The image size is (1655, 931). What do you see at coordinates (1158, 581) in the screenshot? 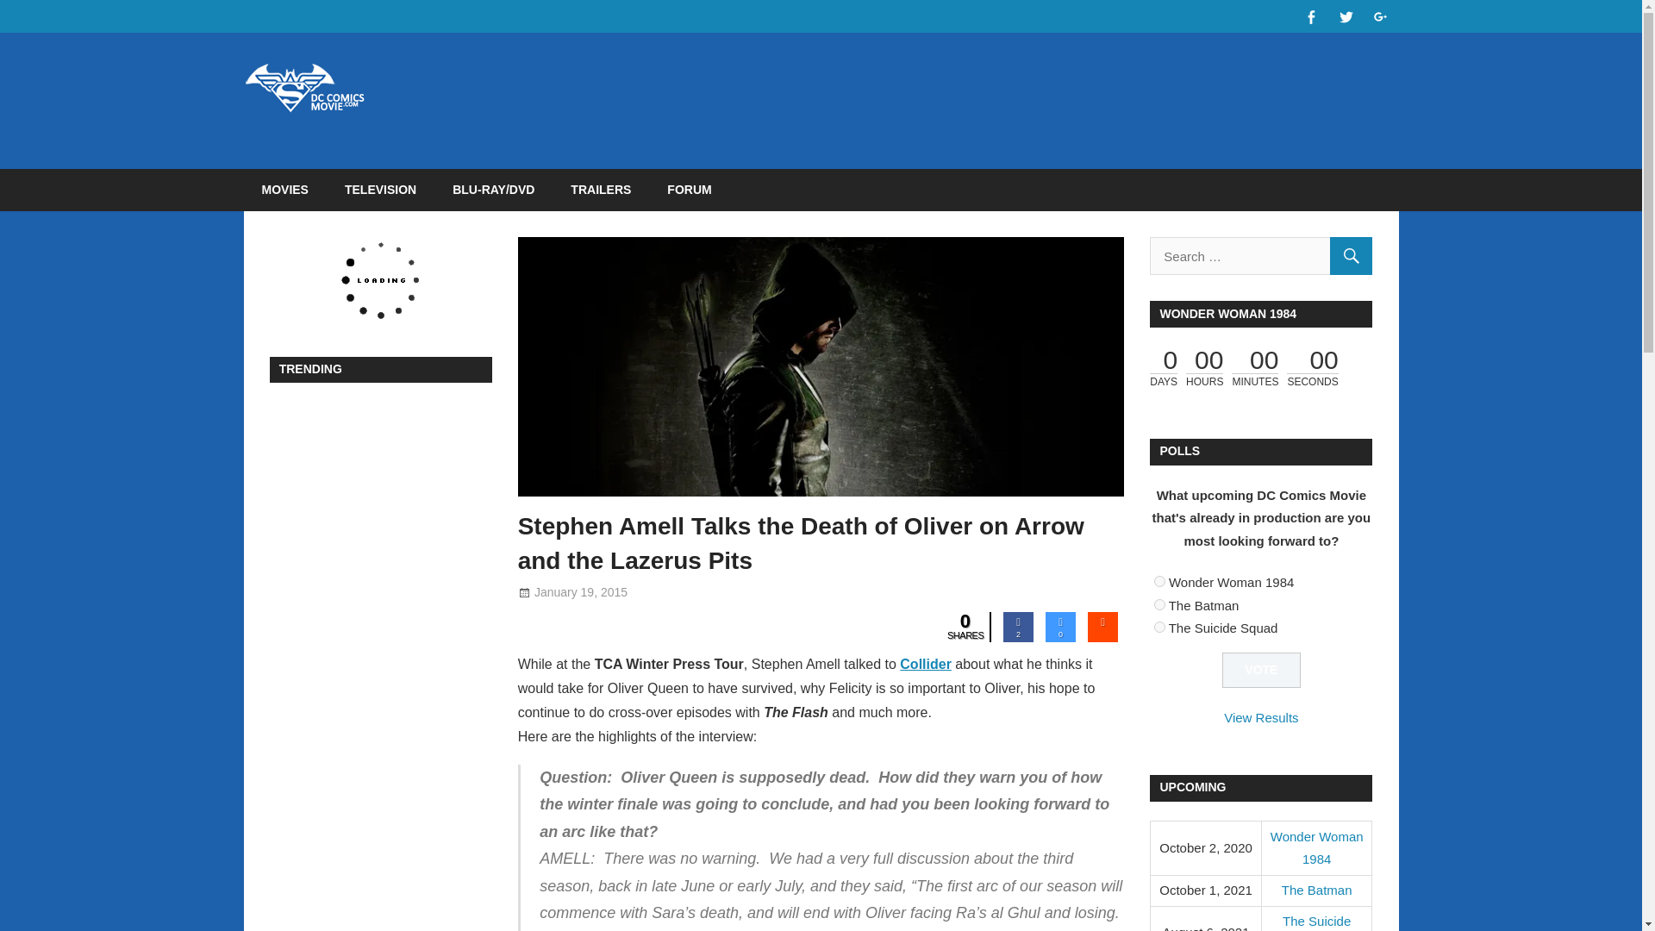
I see `82` at bounding box center [1158, 581].